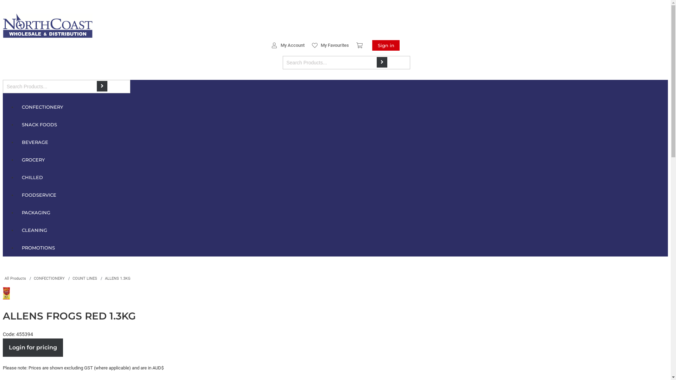 This screenshot has width=676, height=380. Describe the element at coordinates (288, 45) in the screenshot. I see `My Account` at that location.